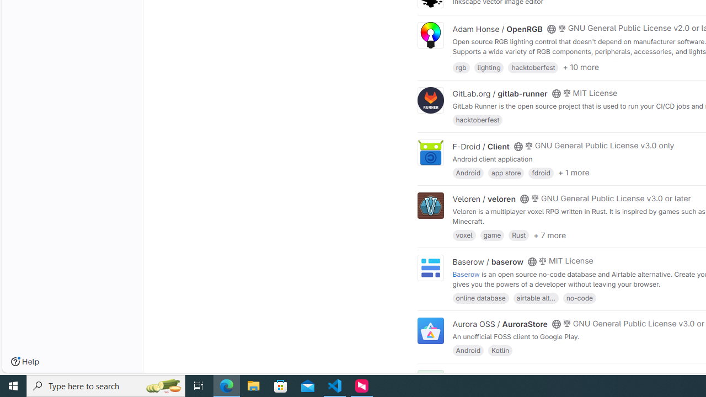 The image size is (706, 397). I want to click on F, so click(430, 384).